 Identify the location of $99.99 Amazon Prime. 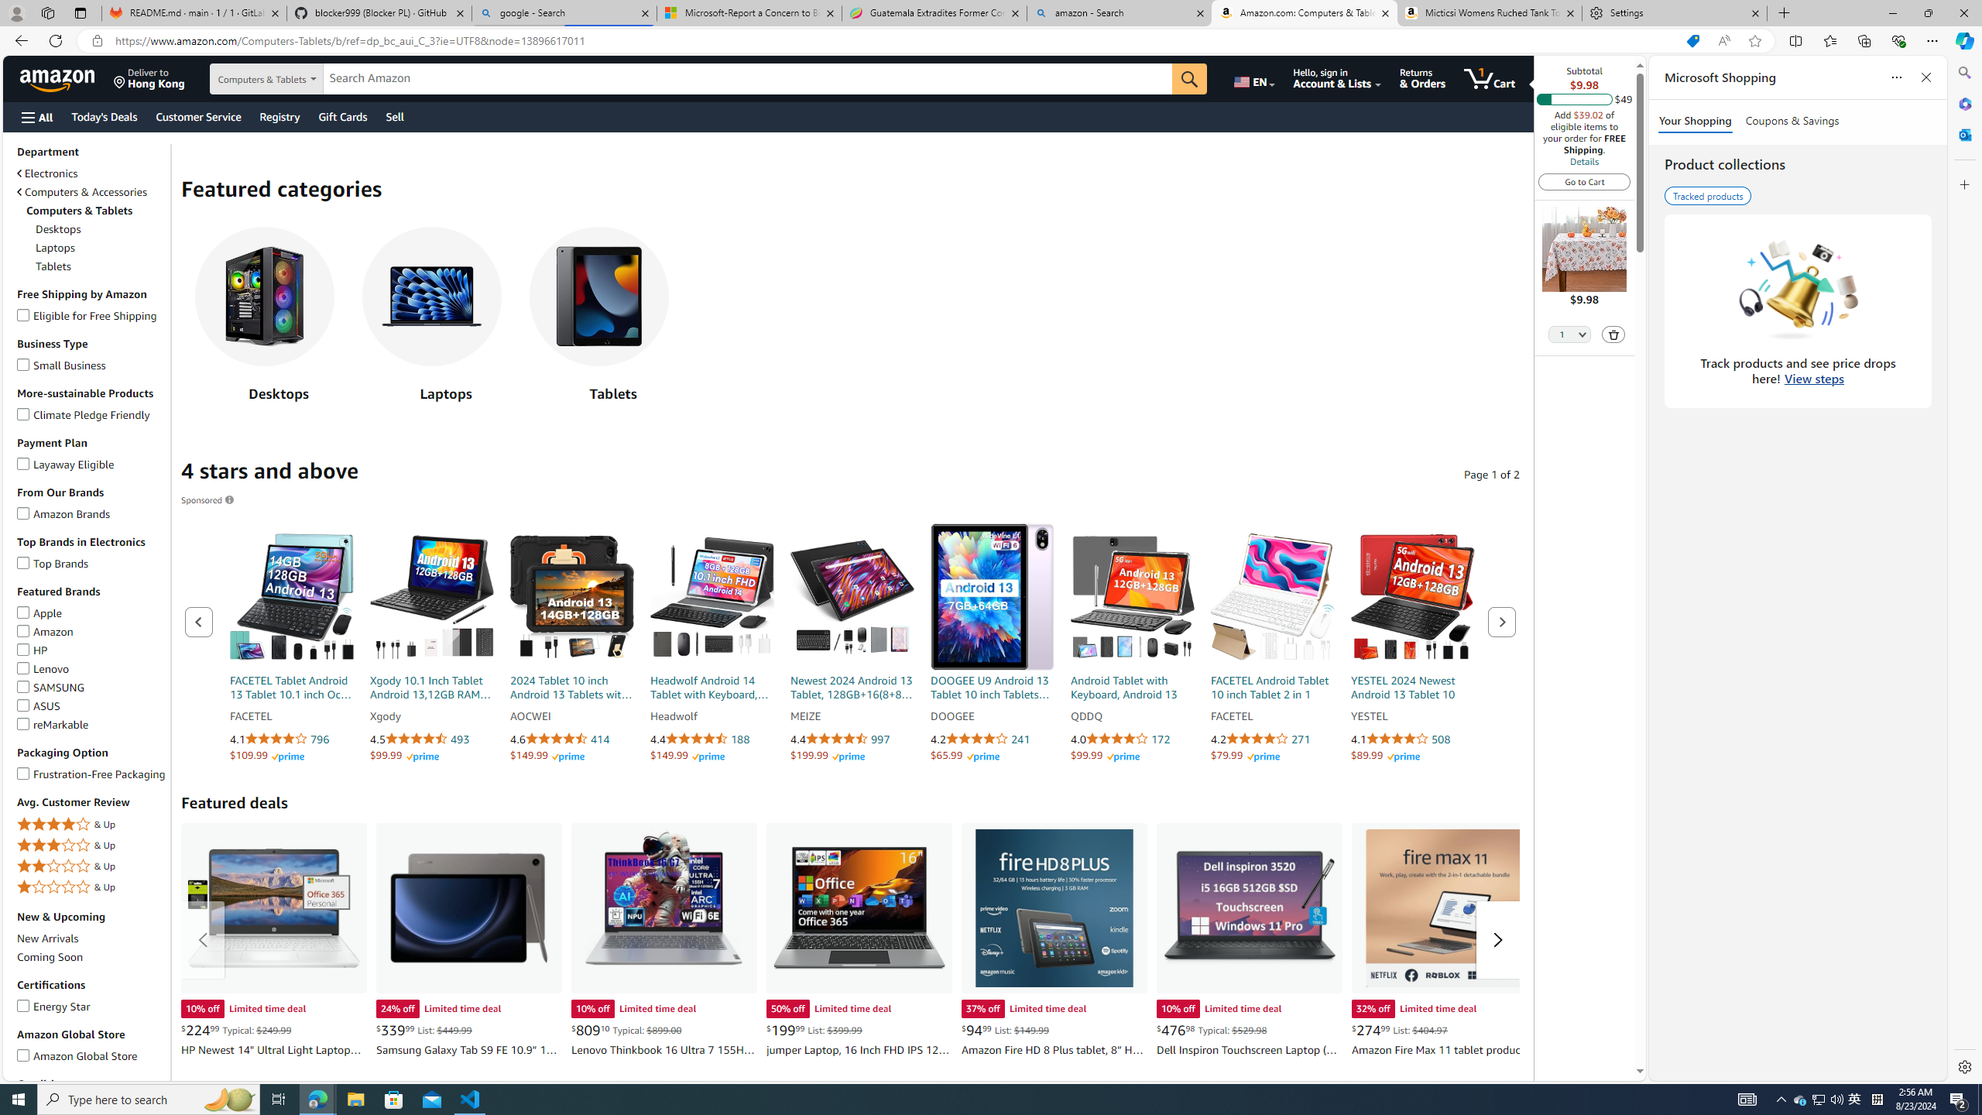
(1105, 755).